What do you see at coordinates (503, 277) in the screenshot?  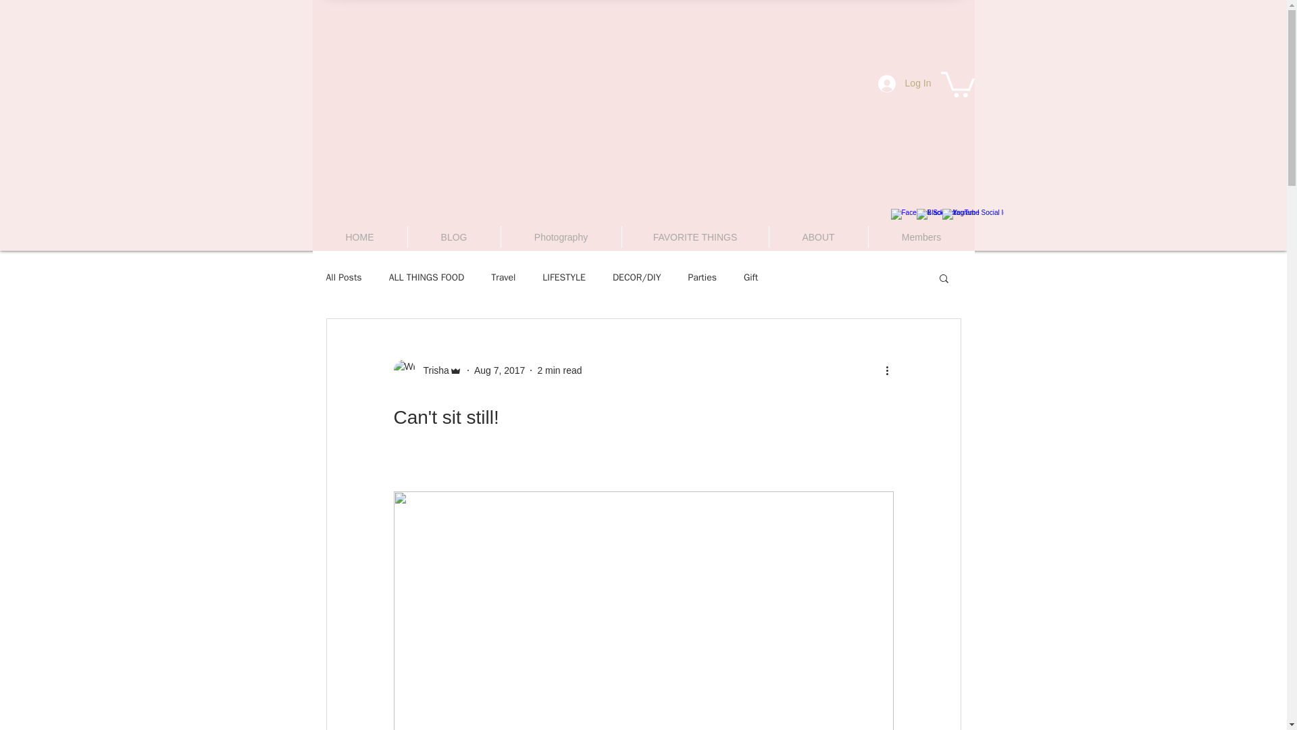 I see `Travel` at bounding box center [503, 277].